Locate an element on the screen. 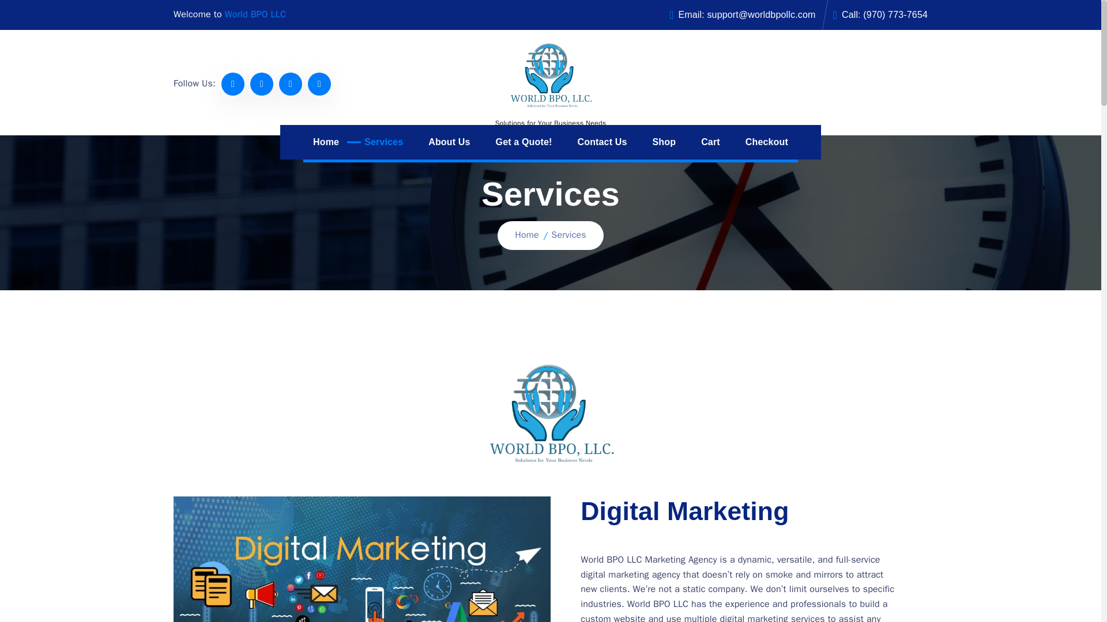 This screenshot has width=1107, height=622. Contact Us is located at coordinates (601, 142).